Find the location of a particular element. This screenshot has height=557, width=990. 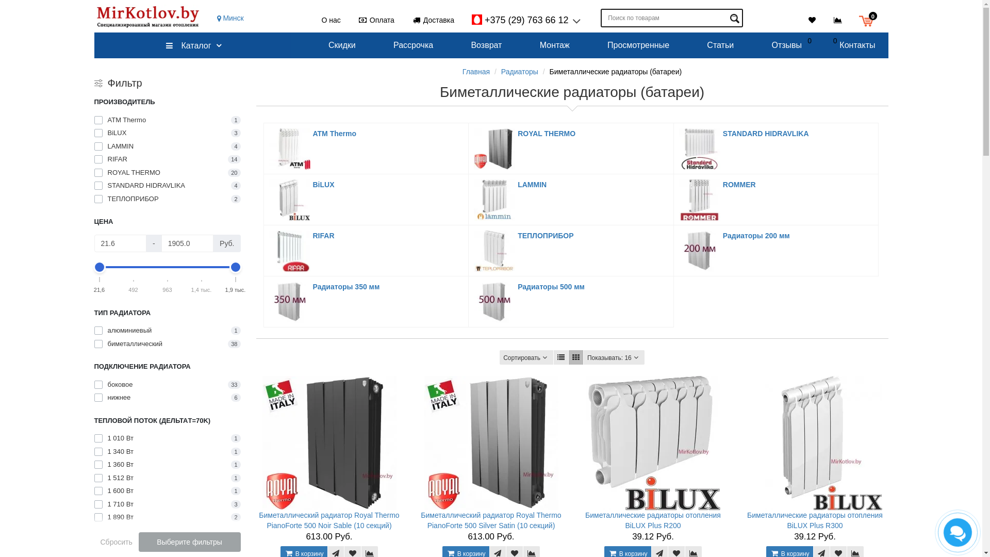

0 is located at coordinates (841, 20).